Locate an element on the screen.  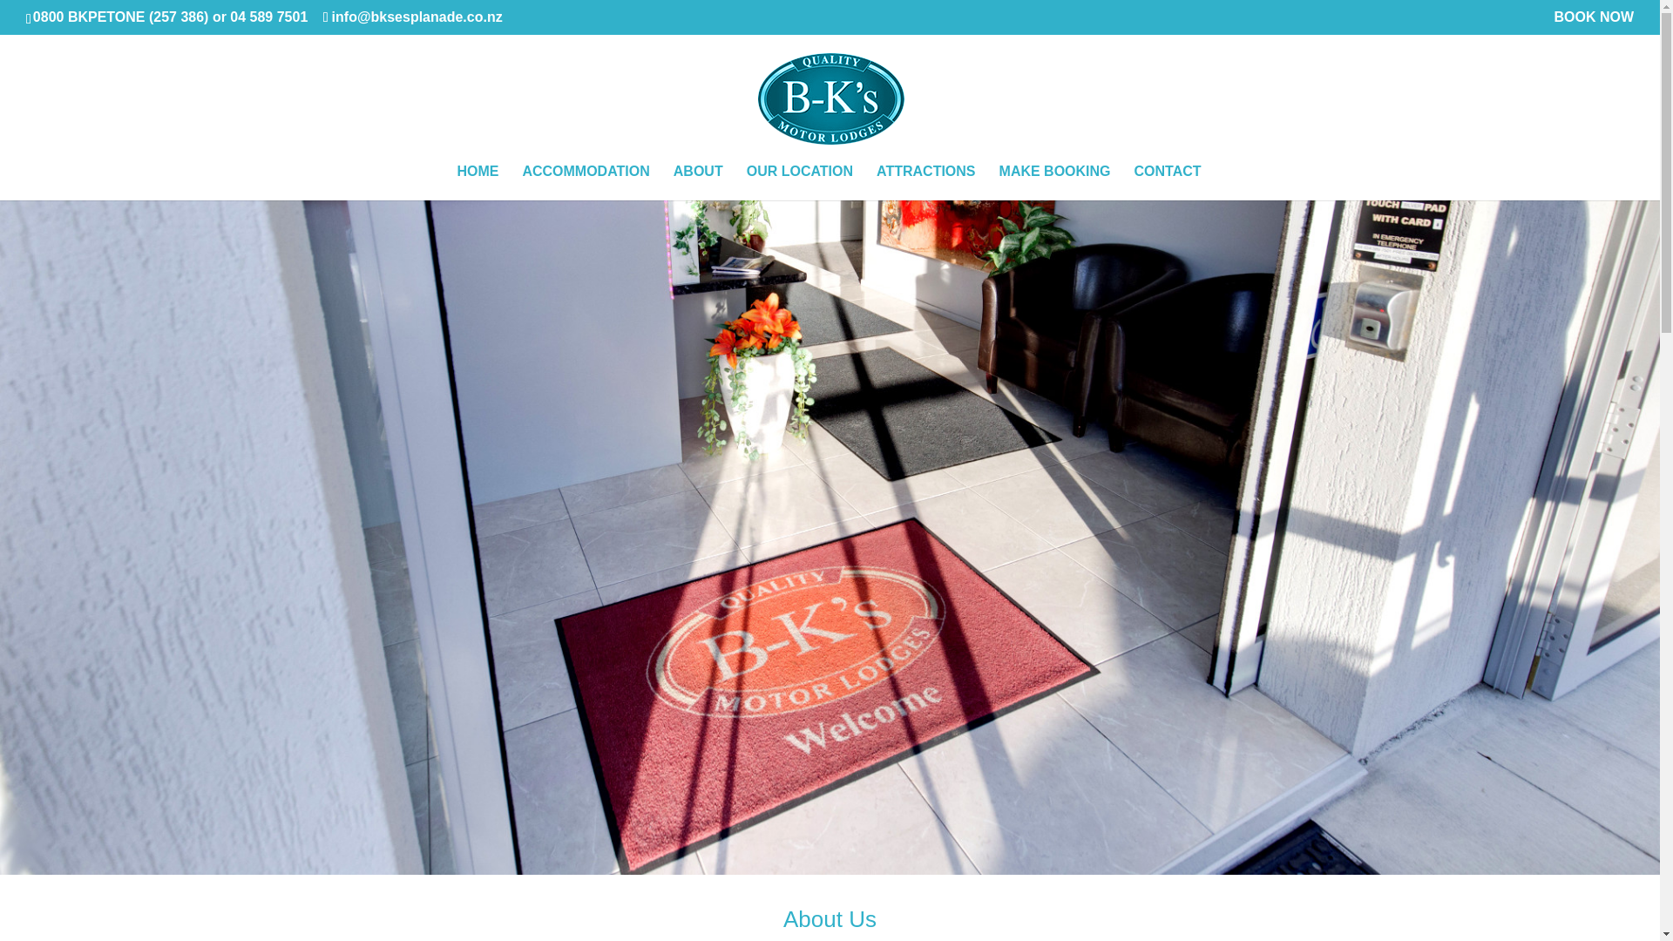
CONTACT is located at coordinates (1168, 183).